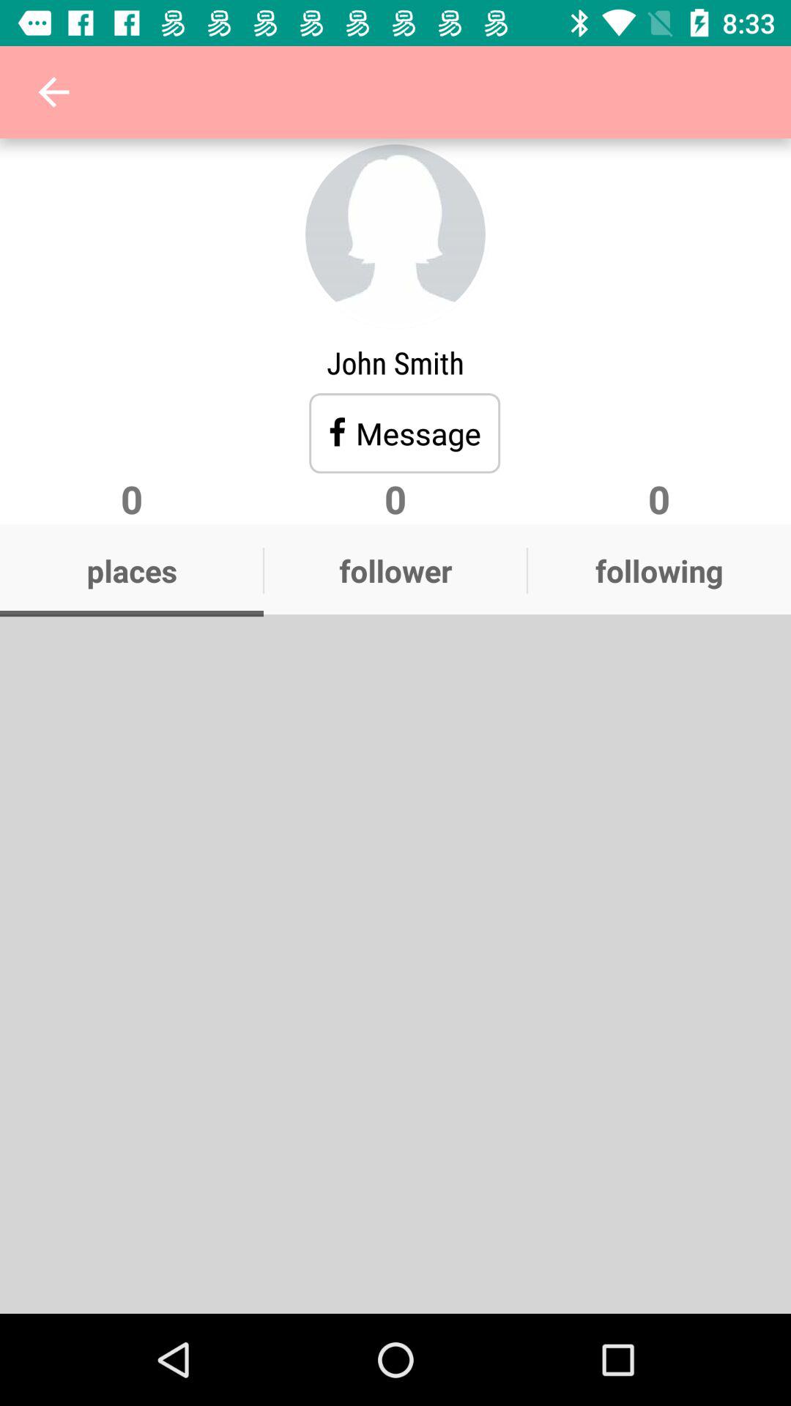 The image size is (791, 1406). Describe the element at coordinates (659, 570) in the screenshot. I see `launch item below 0` at that location.